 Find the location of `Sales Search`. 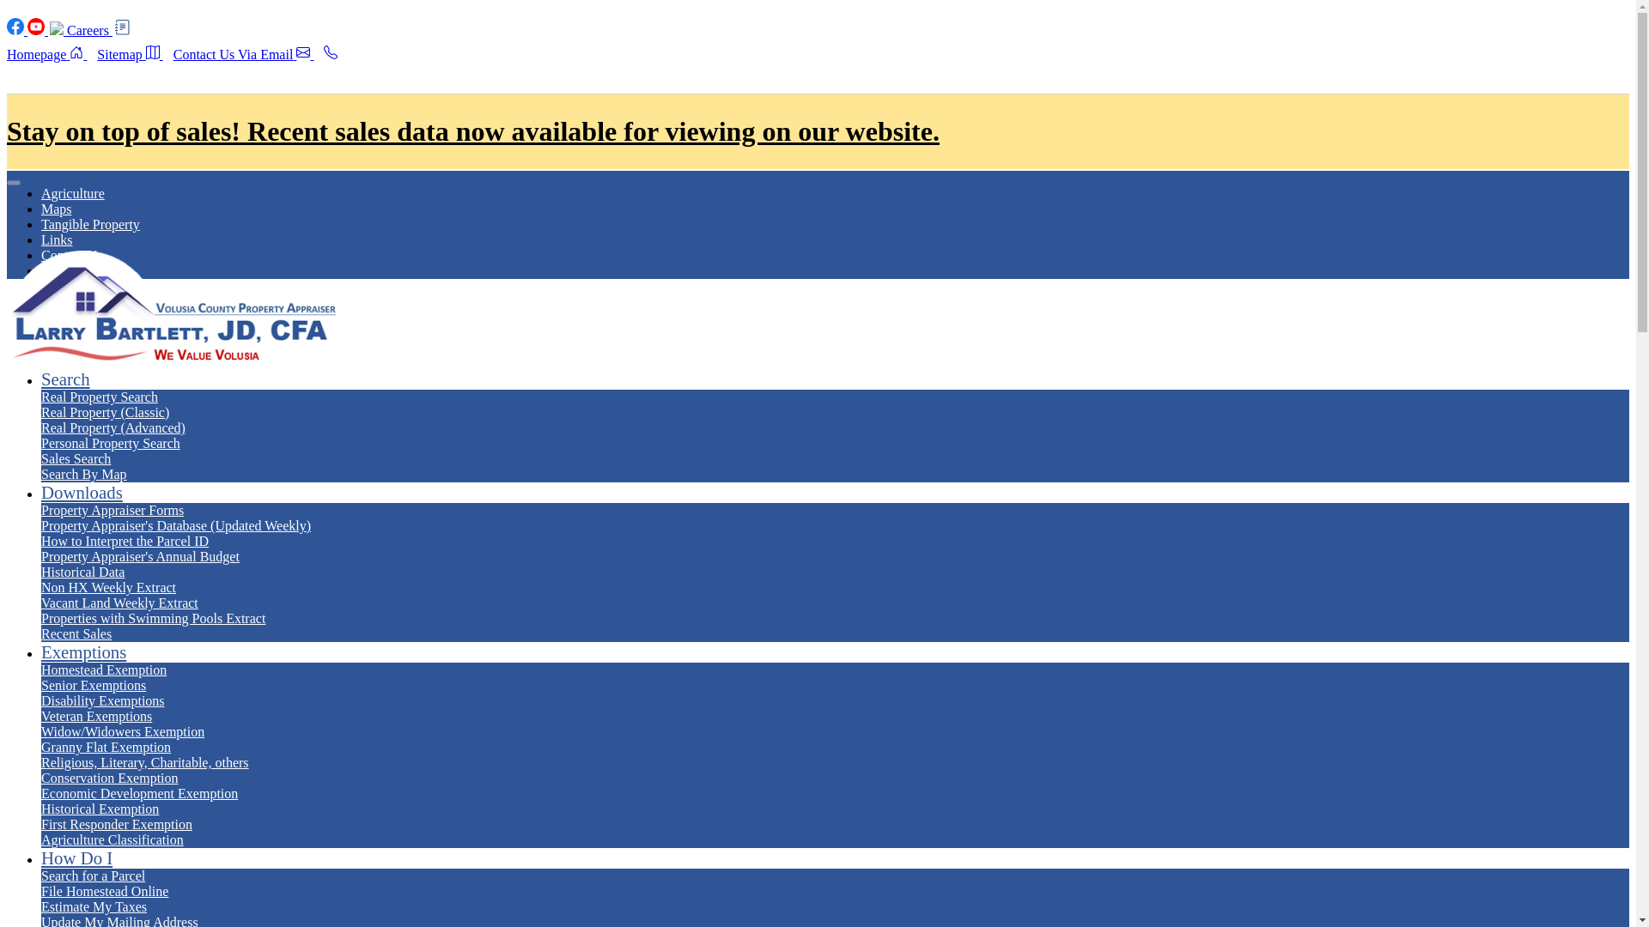

Sales Search is located at coordinates (76, 458).